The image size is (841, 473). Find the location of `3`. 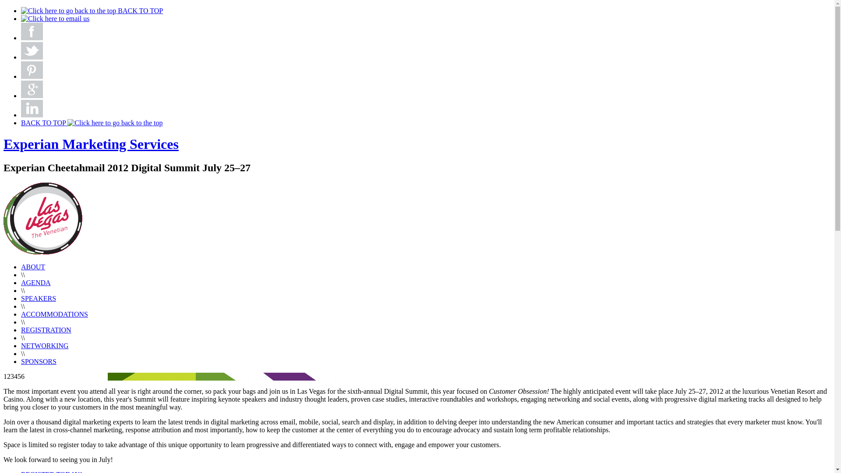

3 is located at coordinates (12, 377).